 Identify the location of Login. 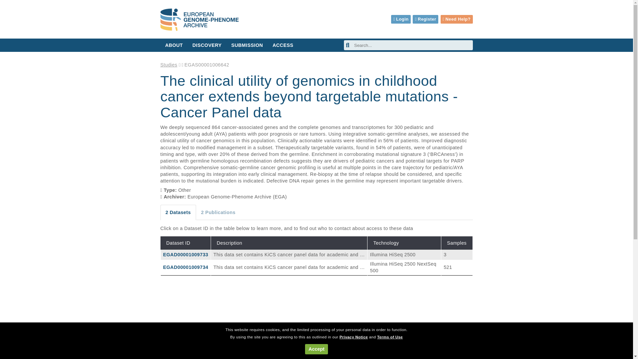
(401, 19).